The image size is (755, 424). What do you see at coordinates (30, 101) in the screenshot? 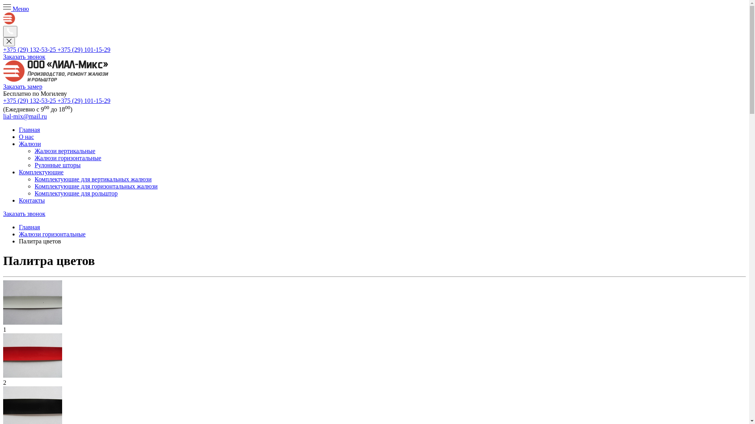
I see `+375 (29) 132-53-25` at bounding box center [30, 101].